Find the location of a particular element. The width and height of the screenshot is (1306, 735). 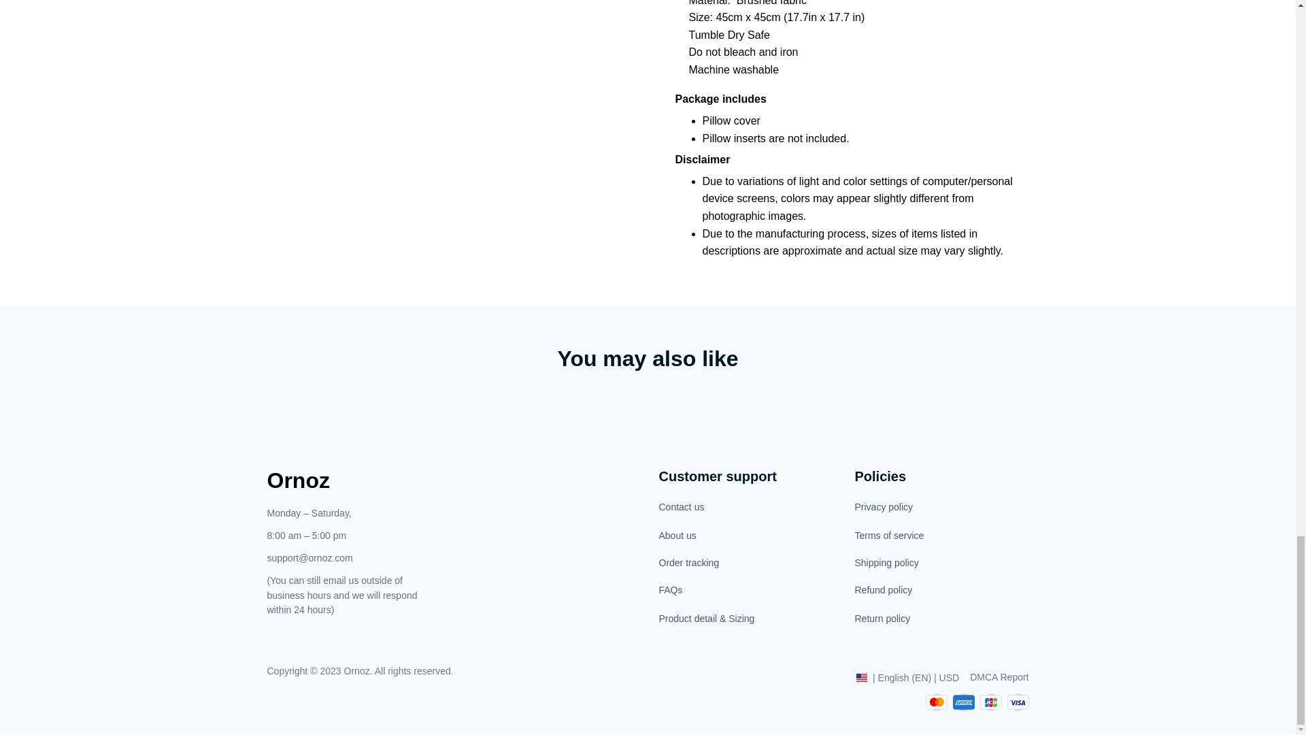

Order tracking is located at coordinates (746, 563).